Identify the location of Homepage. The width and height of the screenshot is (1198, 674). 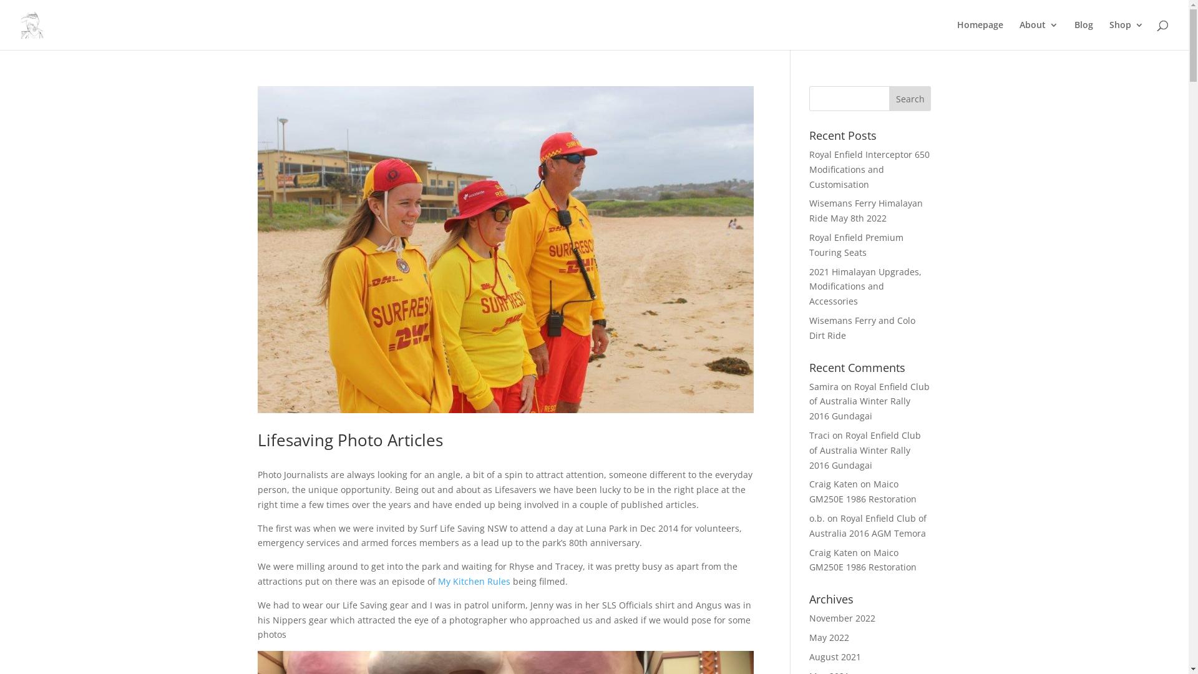
(980, 35).